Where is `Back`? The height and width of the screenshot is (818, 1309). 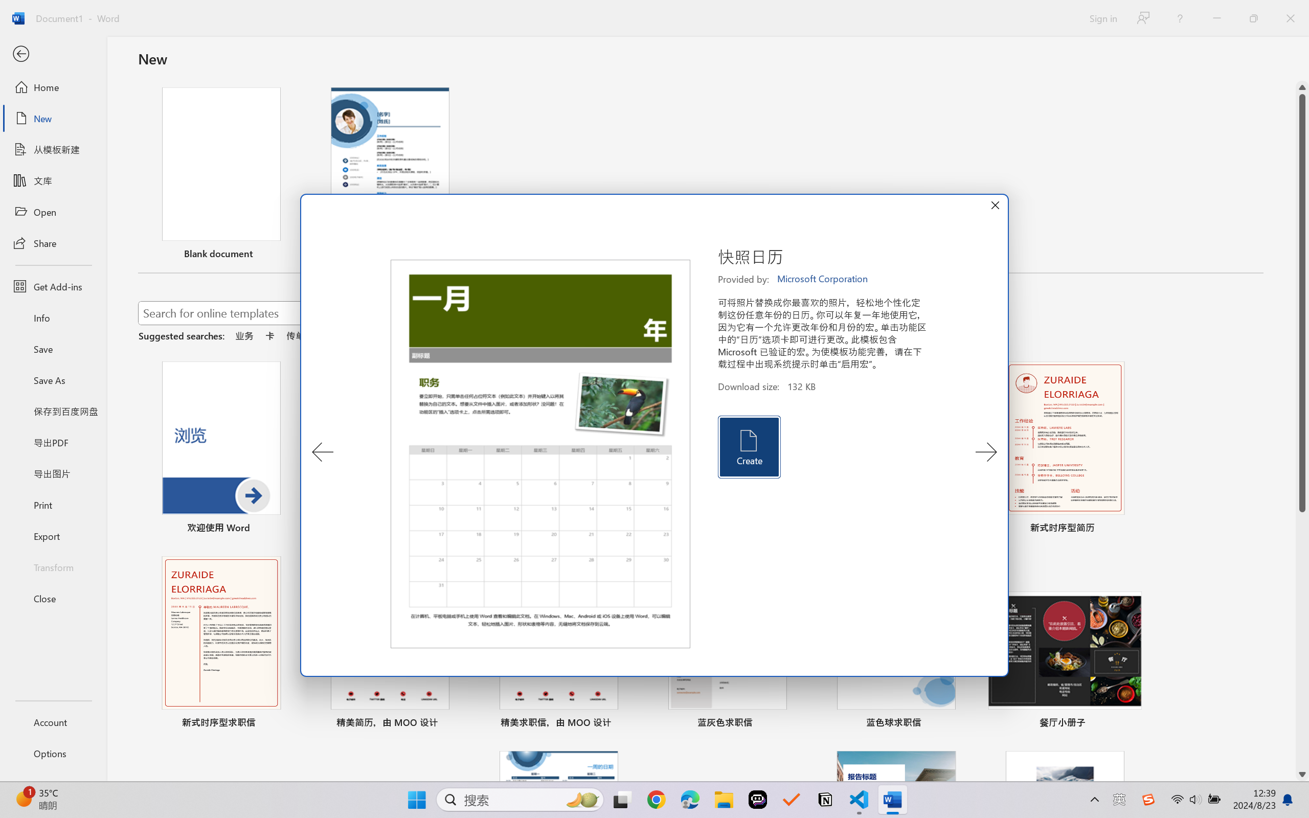 Back is located at coordinates (53, 54).